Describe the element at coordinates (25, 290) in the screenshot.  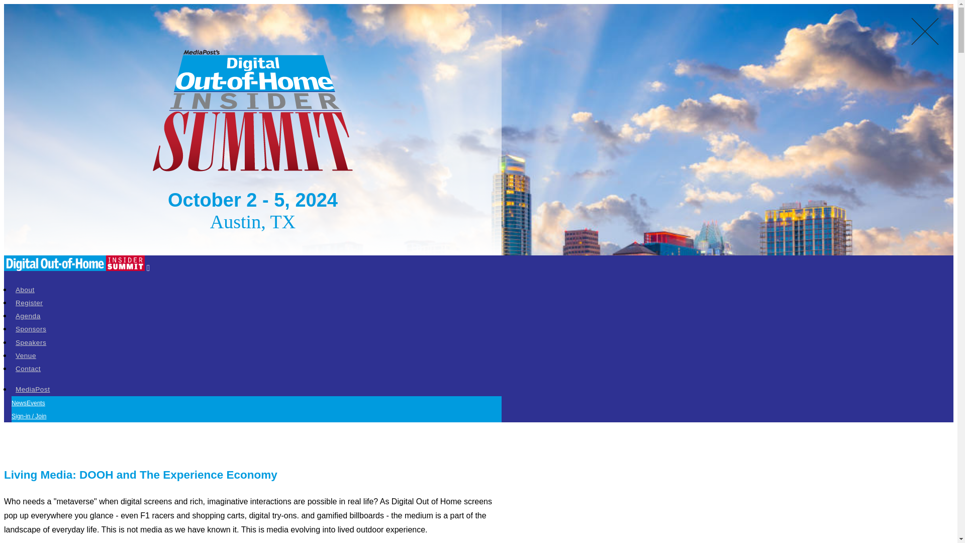
I see `About` at that location.